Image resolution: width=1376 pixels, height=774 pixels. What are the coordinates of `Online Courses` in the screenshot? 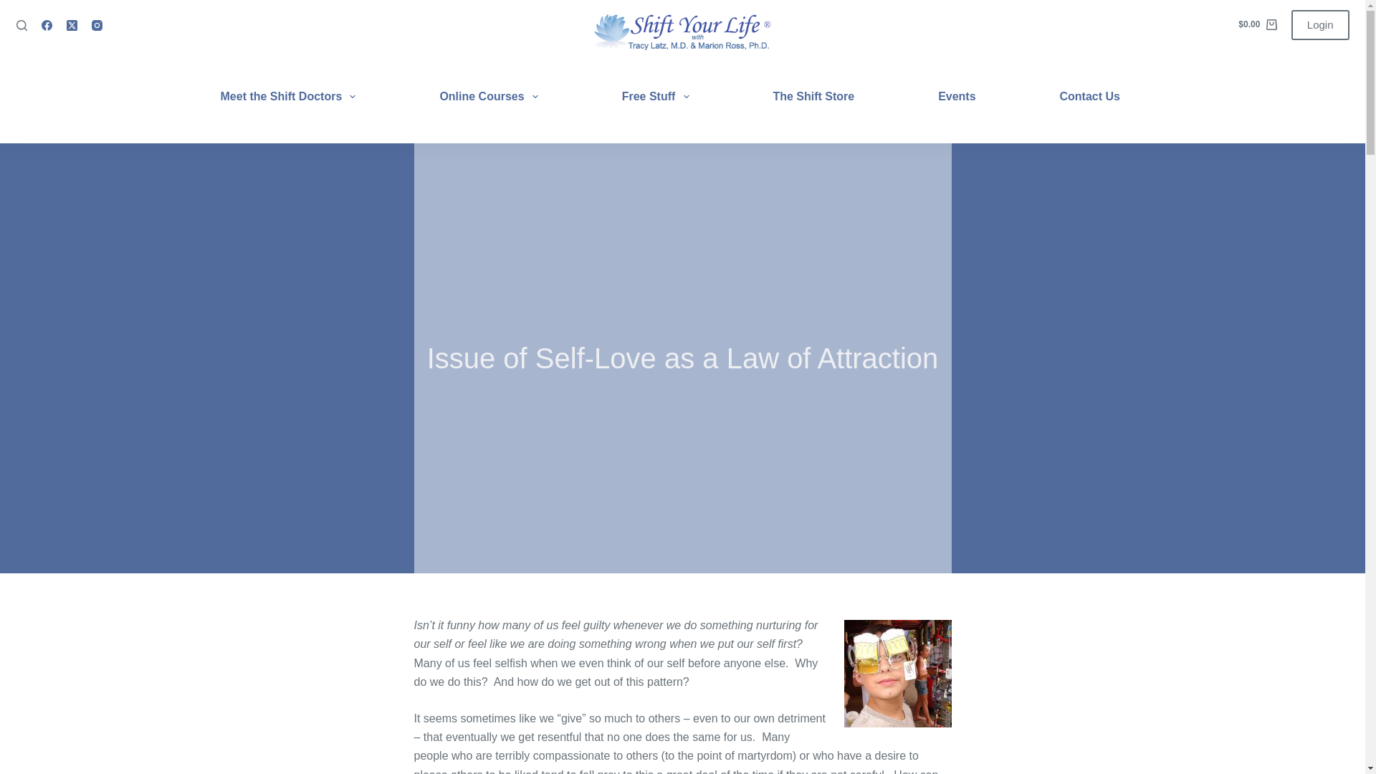 It's located at (489, 96).